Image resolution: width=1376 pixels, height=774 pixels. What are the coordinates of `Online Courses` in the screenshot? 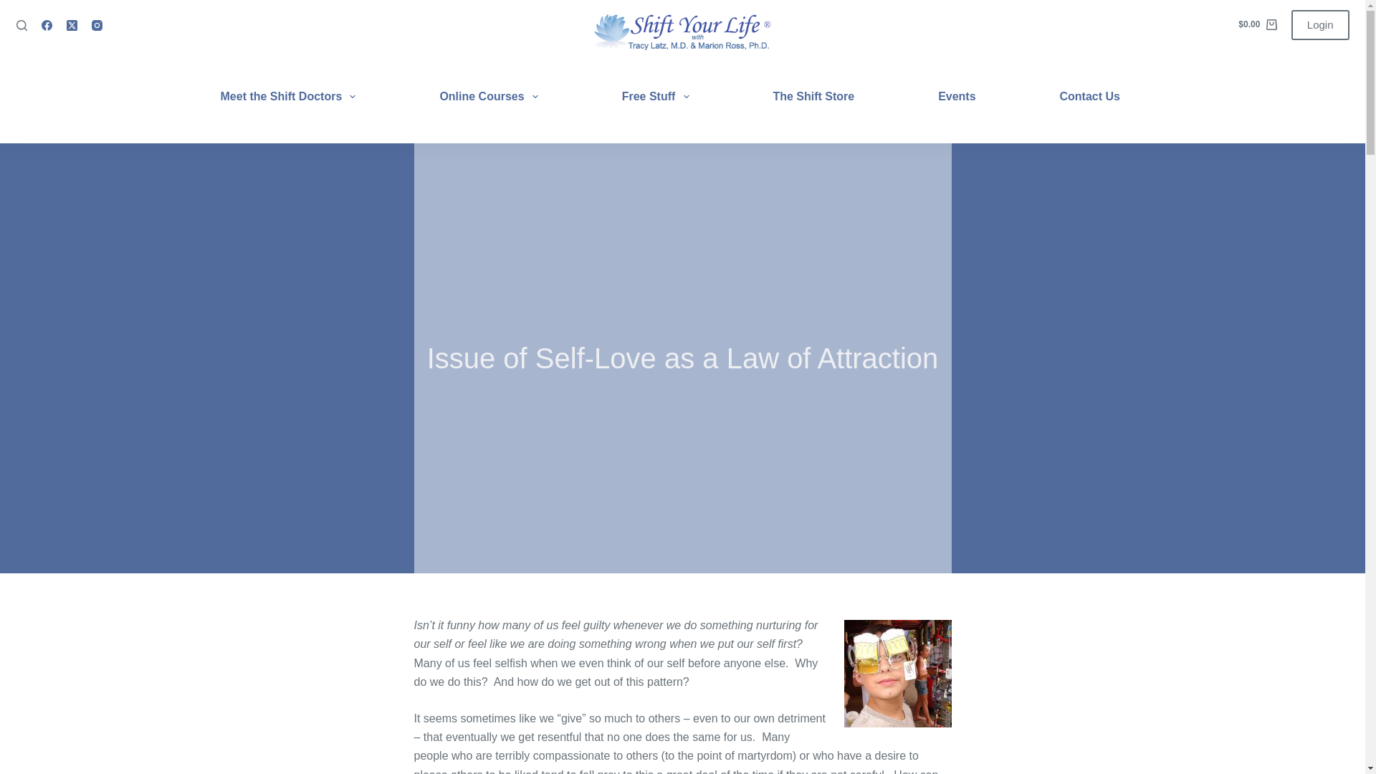 It's located at (489, 96).